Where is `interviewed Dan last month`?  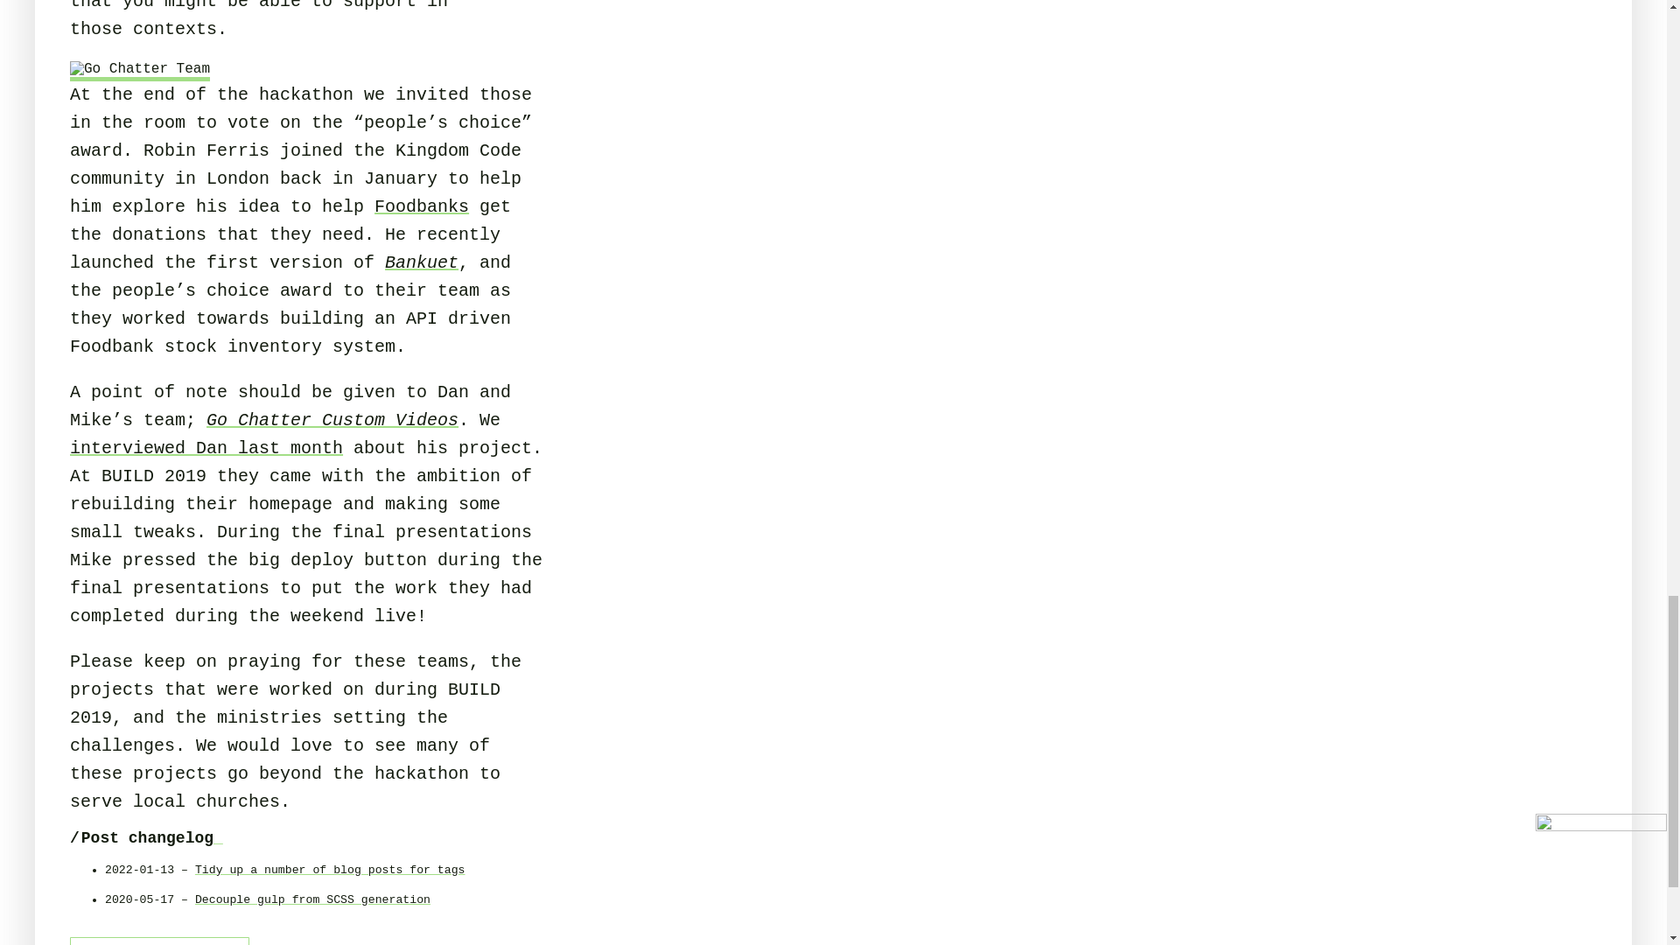 interviewed Dan last month is located at coordinates (206, 448).